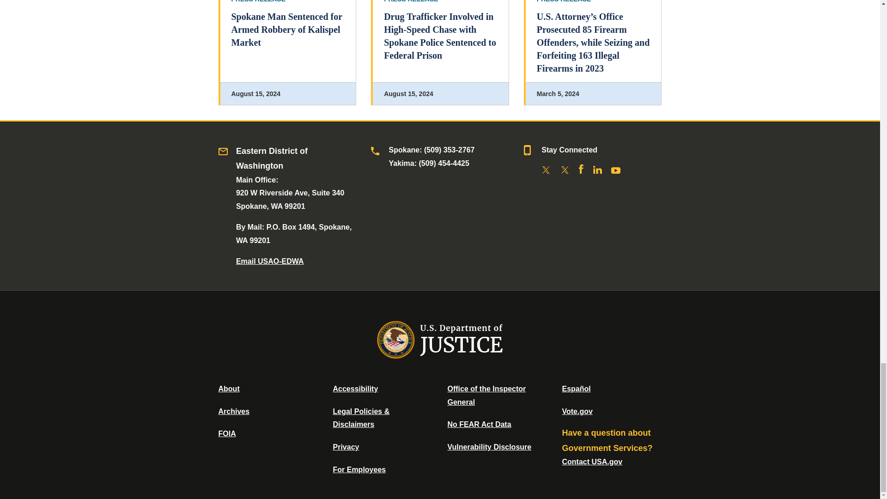 The image size is (887, 499). Describe the element at coordinates (359, 469) in the screenshot. I see `For Employees` at that location.